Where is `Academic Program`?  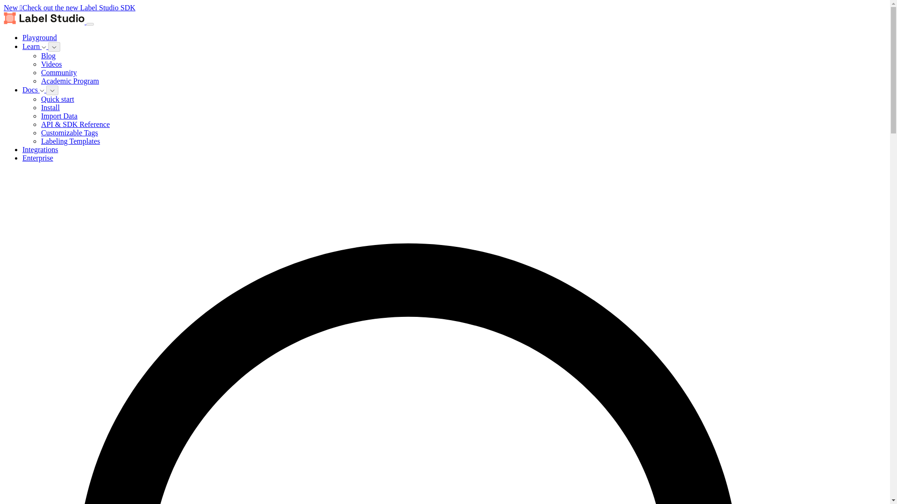
Academic Program is located at coordinates (70, 81).